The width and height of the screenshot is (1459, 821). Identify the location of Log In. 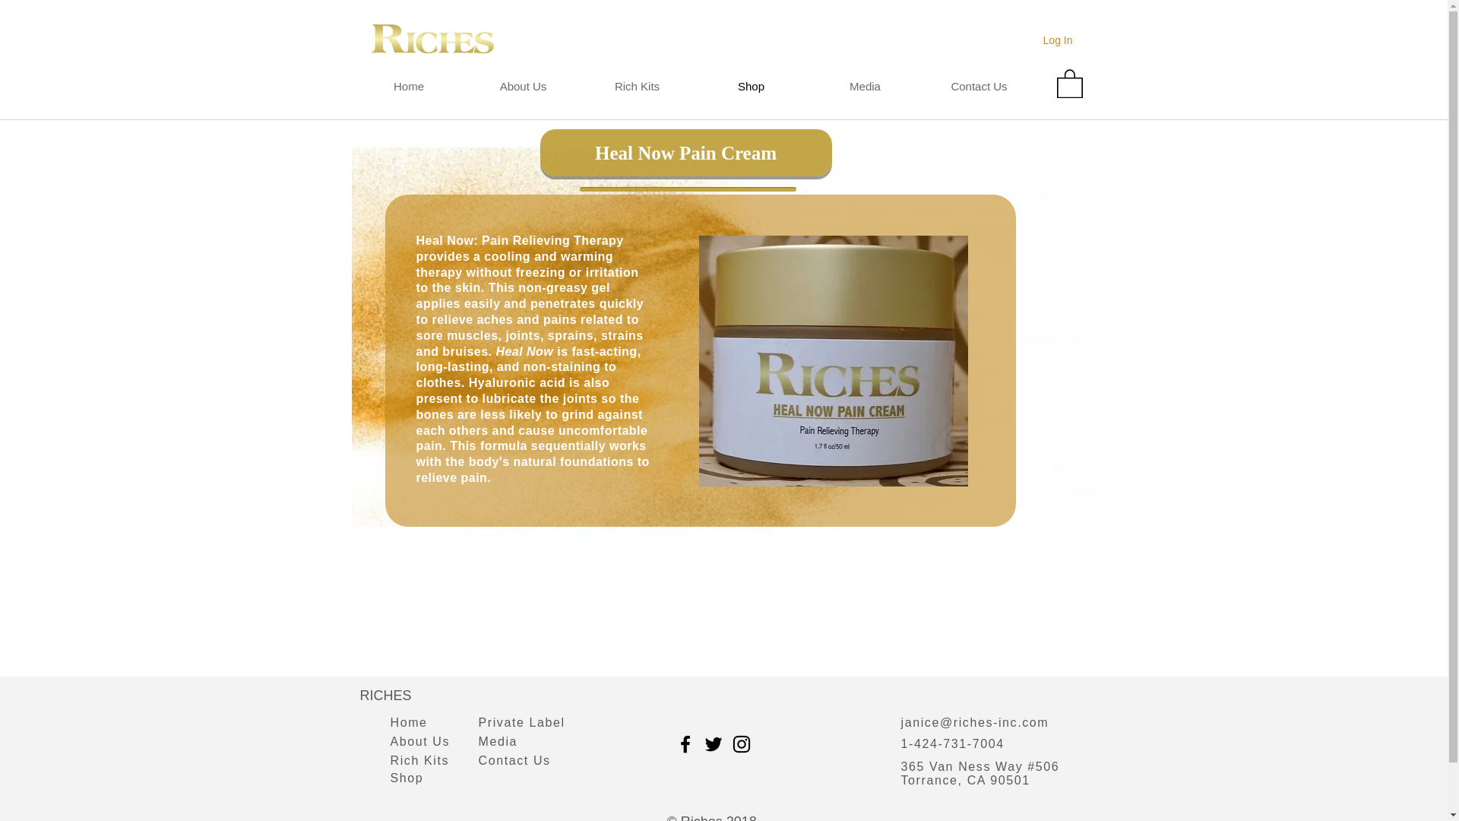
(1058, 40).